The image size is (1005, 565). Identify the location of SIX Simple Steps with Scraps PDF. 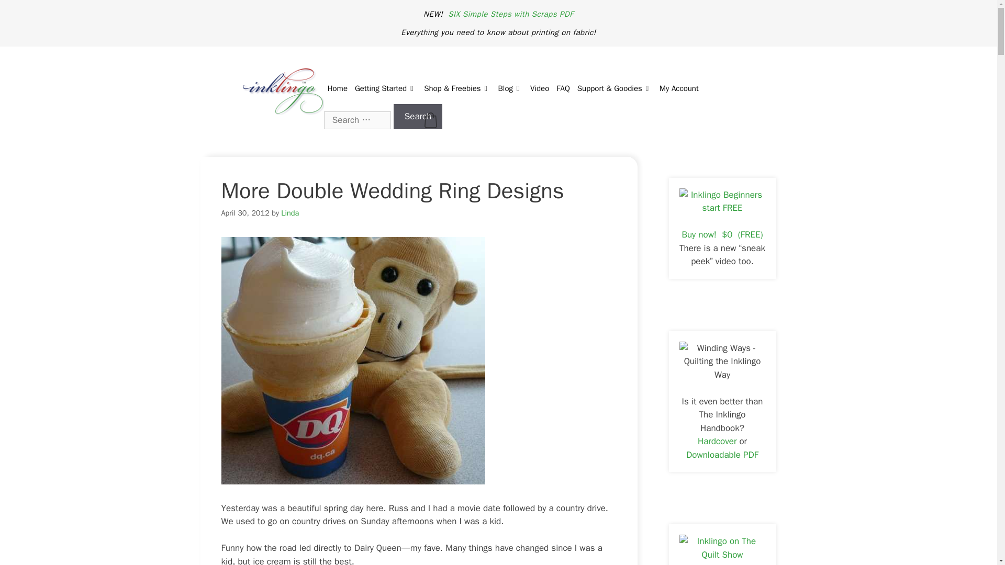
(511, 14).